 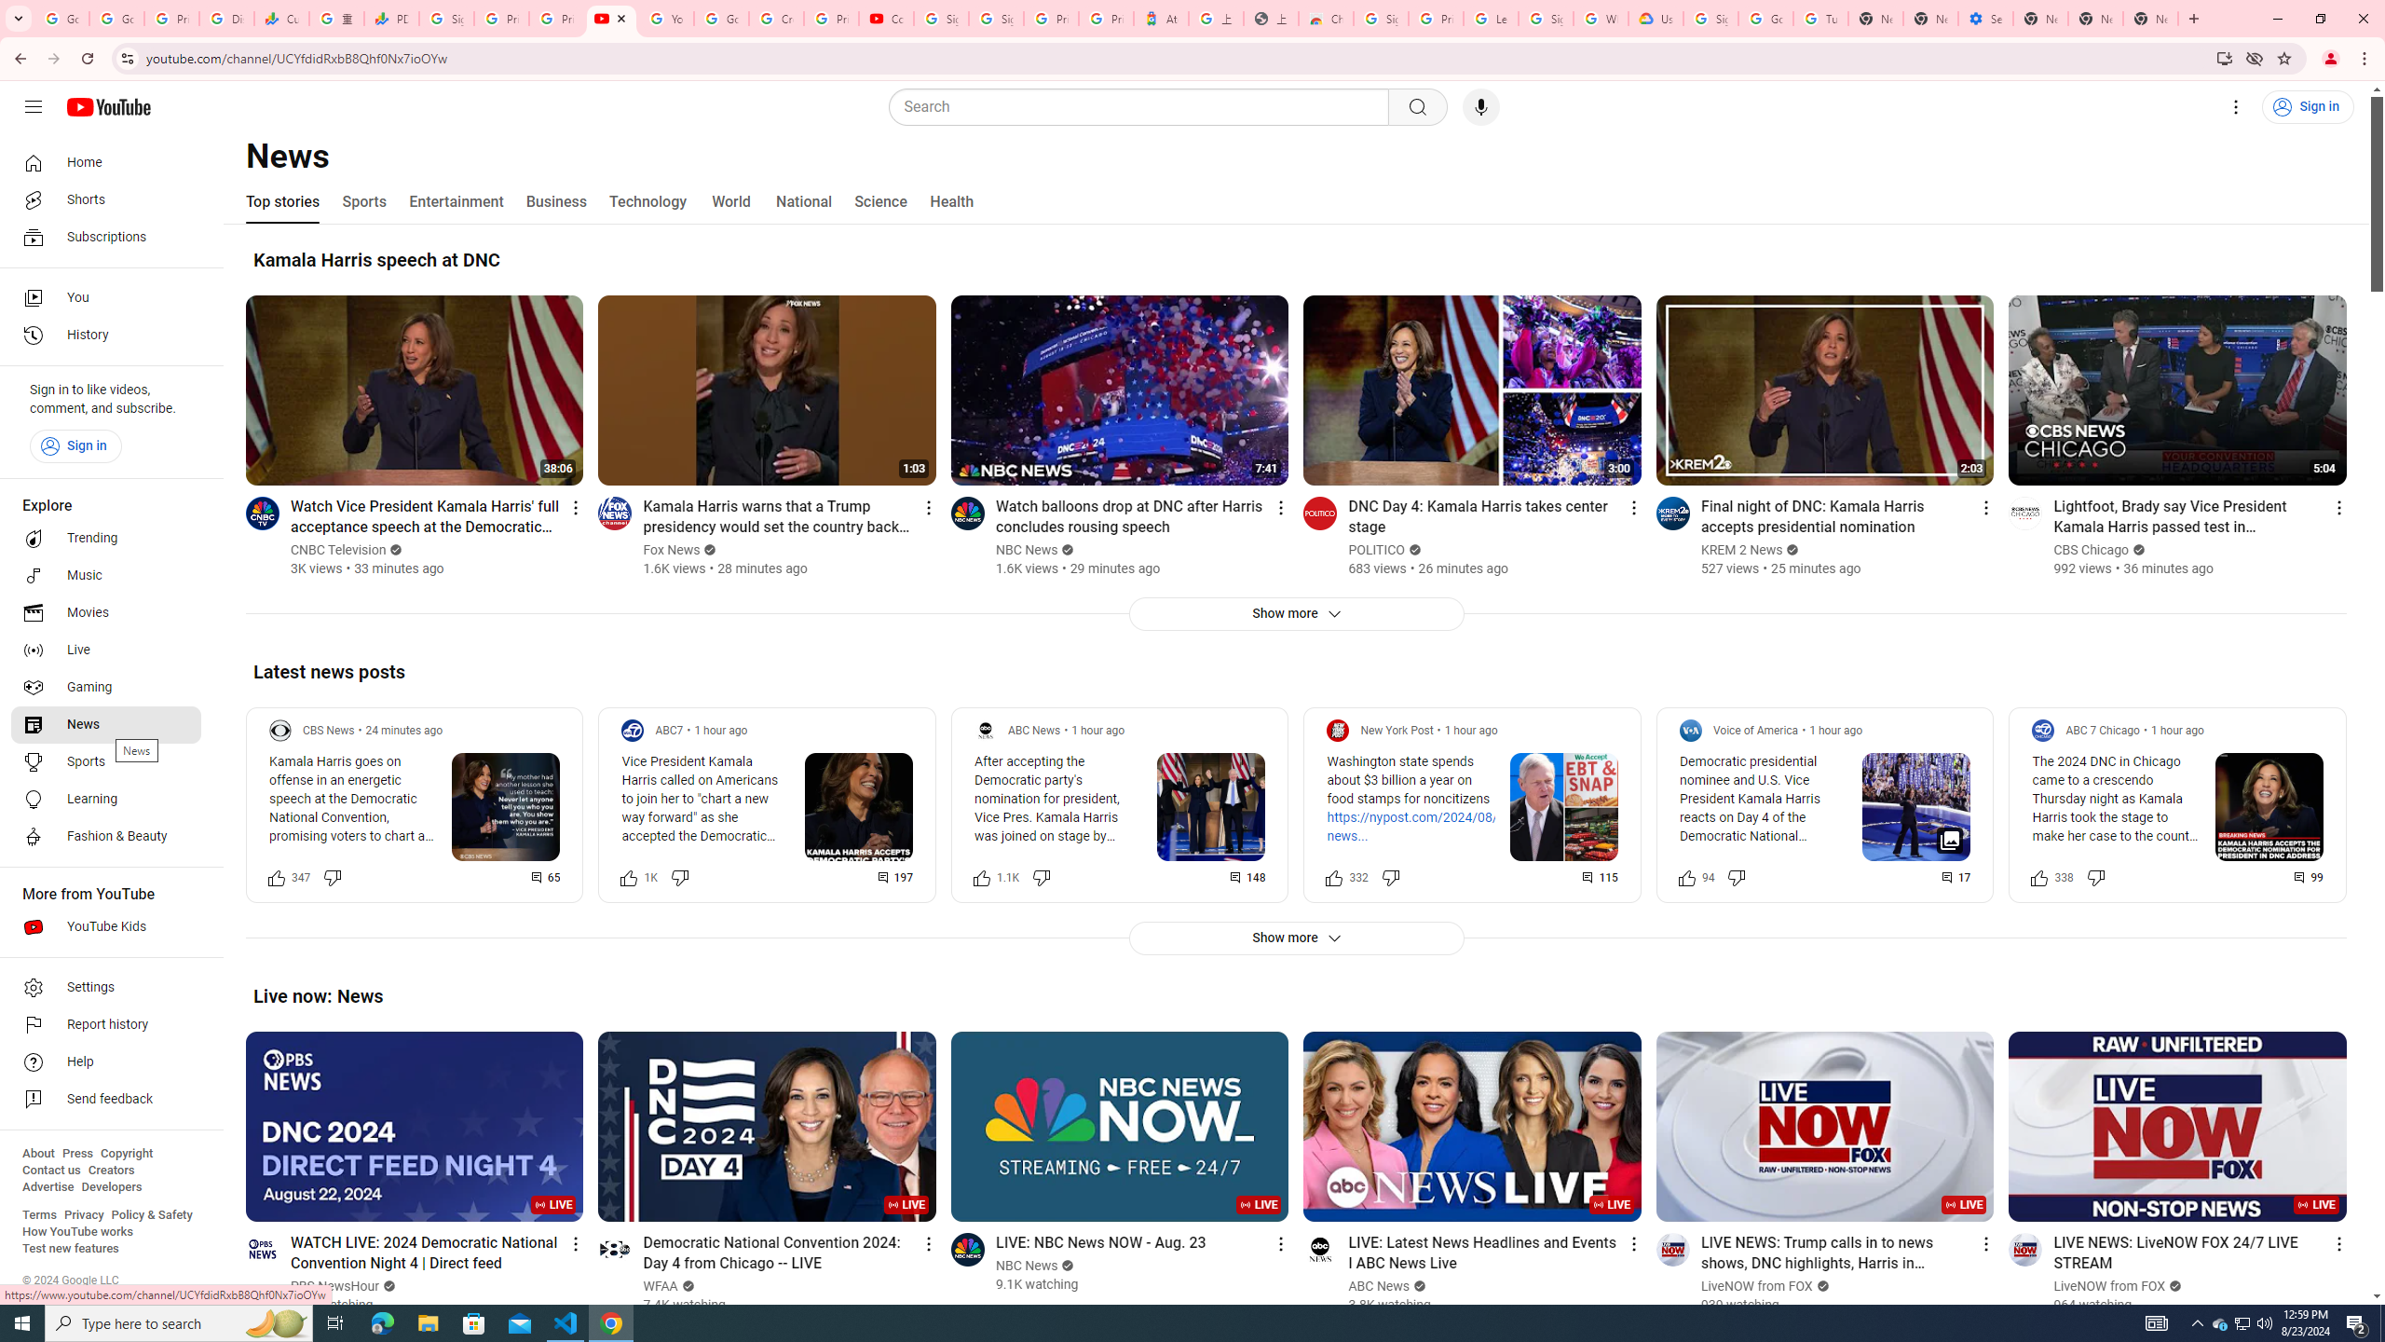 I want to click on YouTube Home, so click(x=108, y=106).